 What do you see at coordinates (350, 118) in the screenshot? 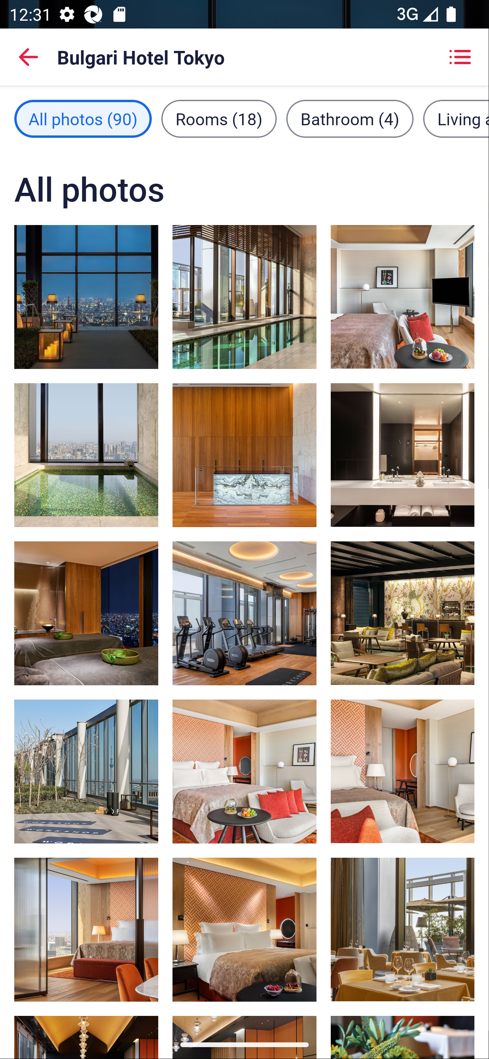
I see `Bathroom filter, 4 images` at bounding box center [350, 118].